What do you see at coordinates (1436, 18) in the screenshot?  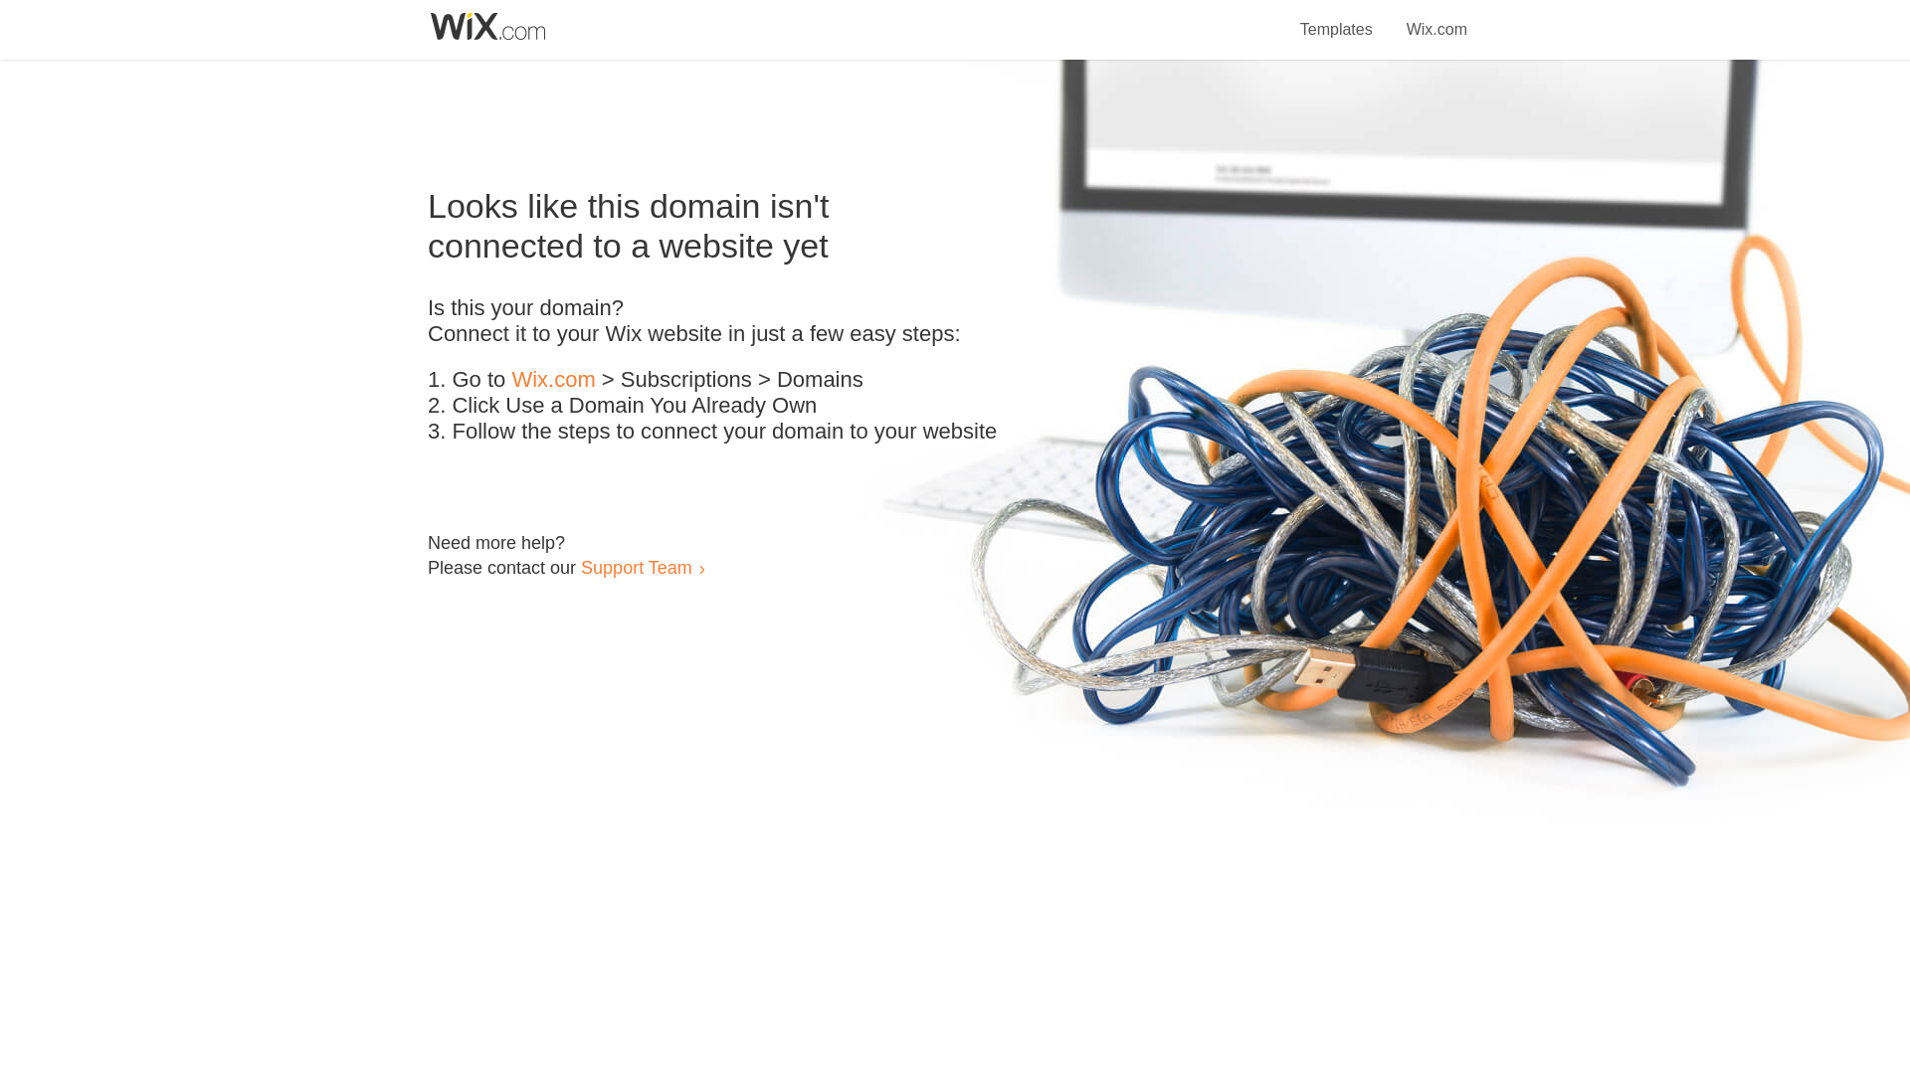 I see `Wix.com` at bounding box center [1436, 18].